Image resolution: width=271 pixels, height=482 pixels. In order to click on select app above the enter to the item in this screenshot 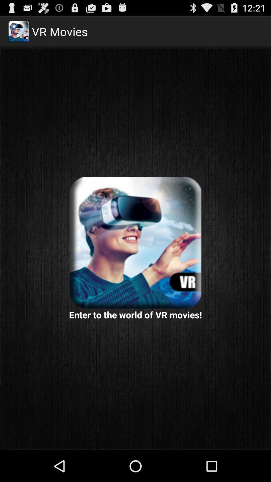, I will do `click(135, 243)`.